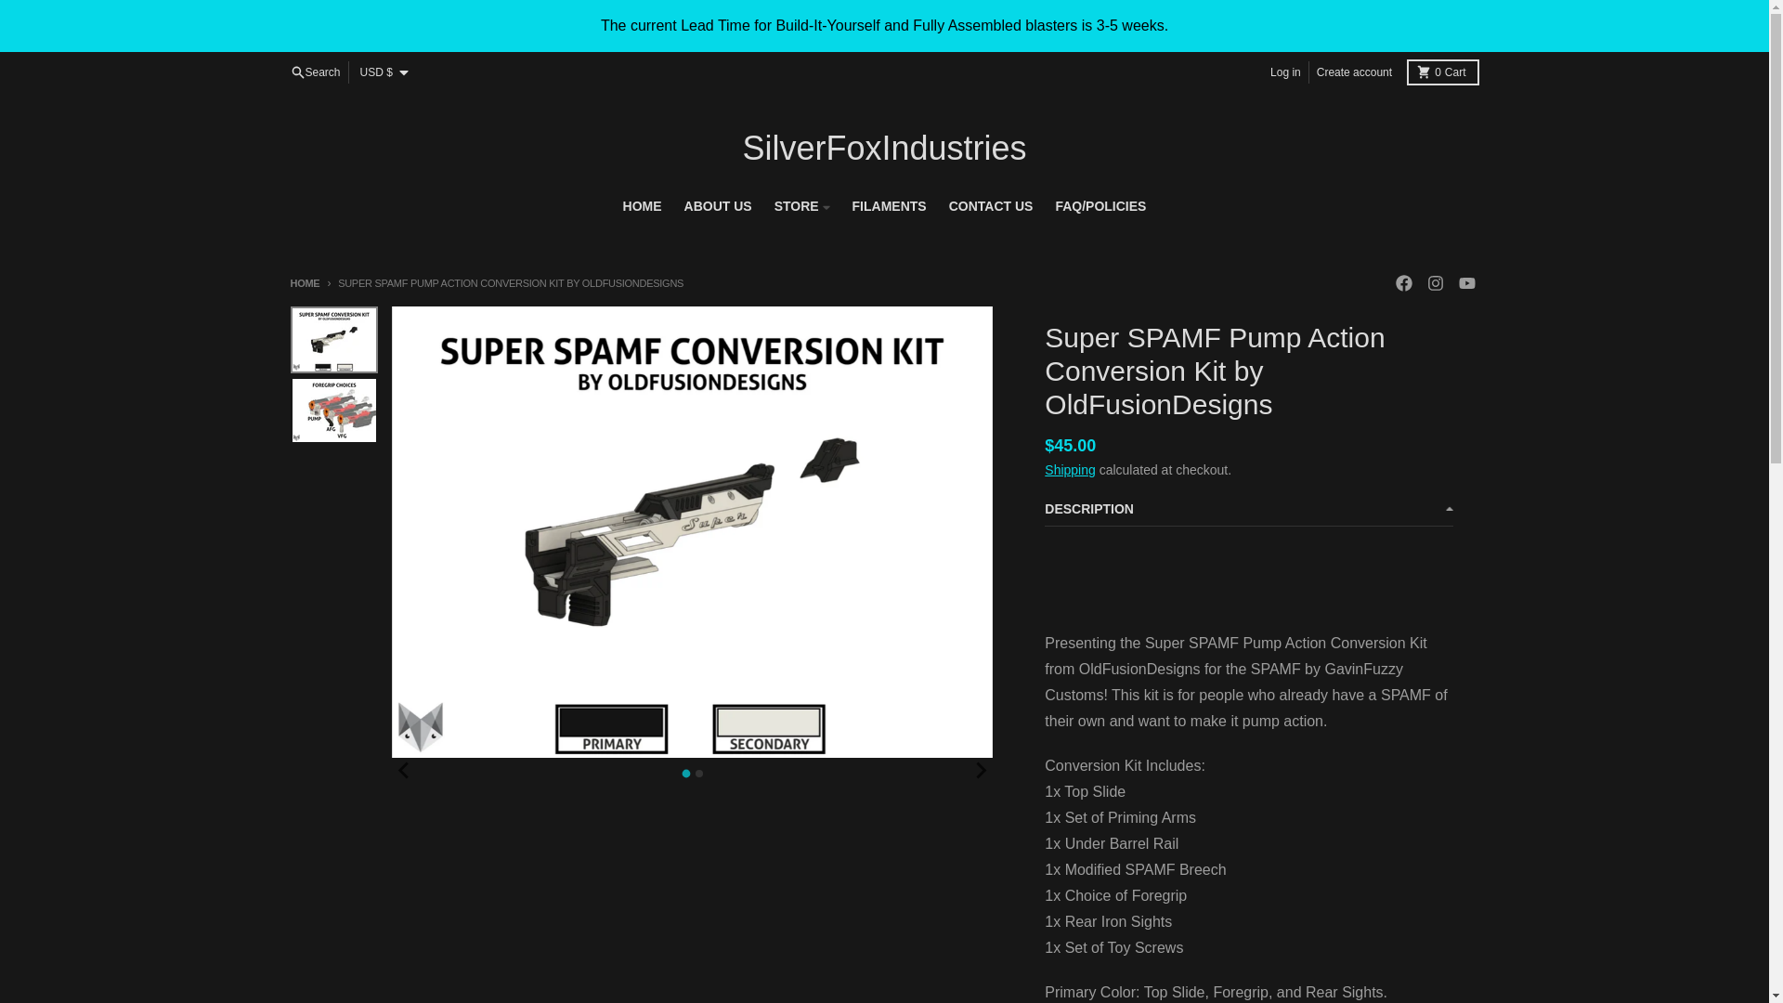  I want to click on Search, so click(314, 72).